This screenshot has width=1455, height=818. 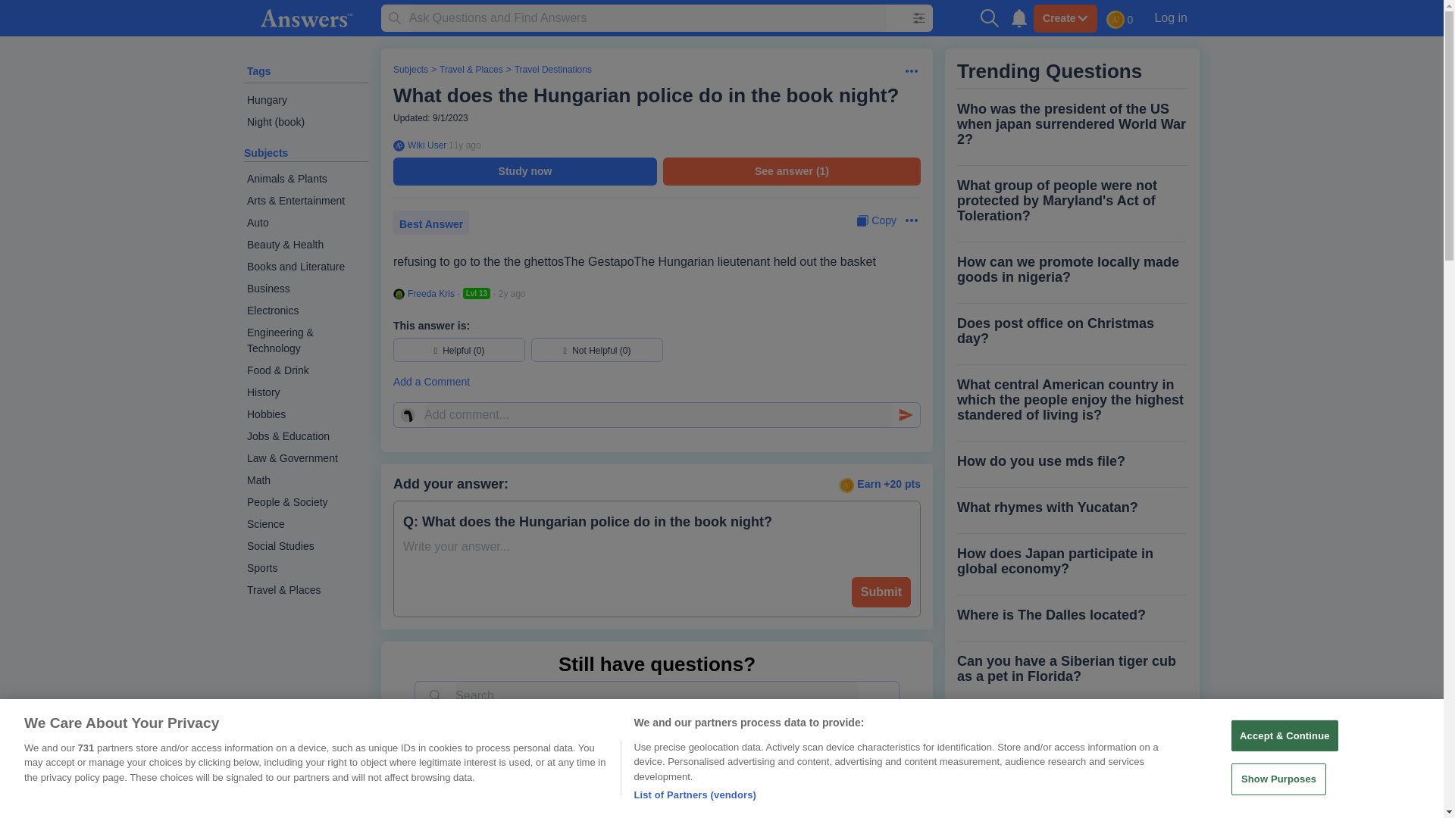 I want to click on 2022-04-19 02:58:13, so click(x=512, y=294).